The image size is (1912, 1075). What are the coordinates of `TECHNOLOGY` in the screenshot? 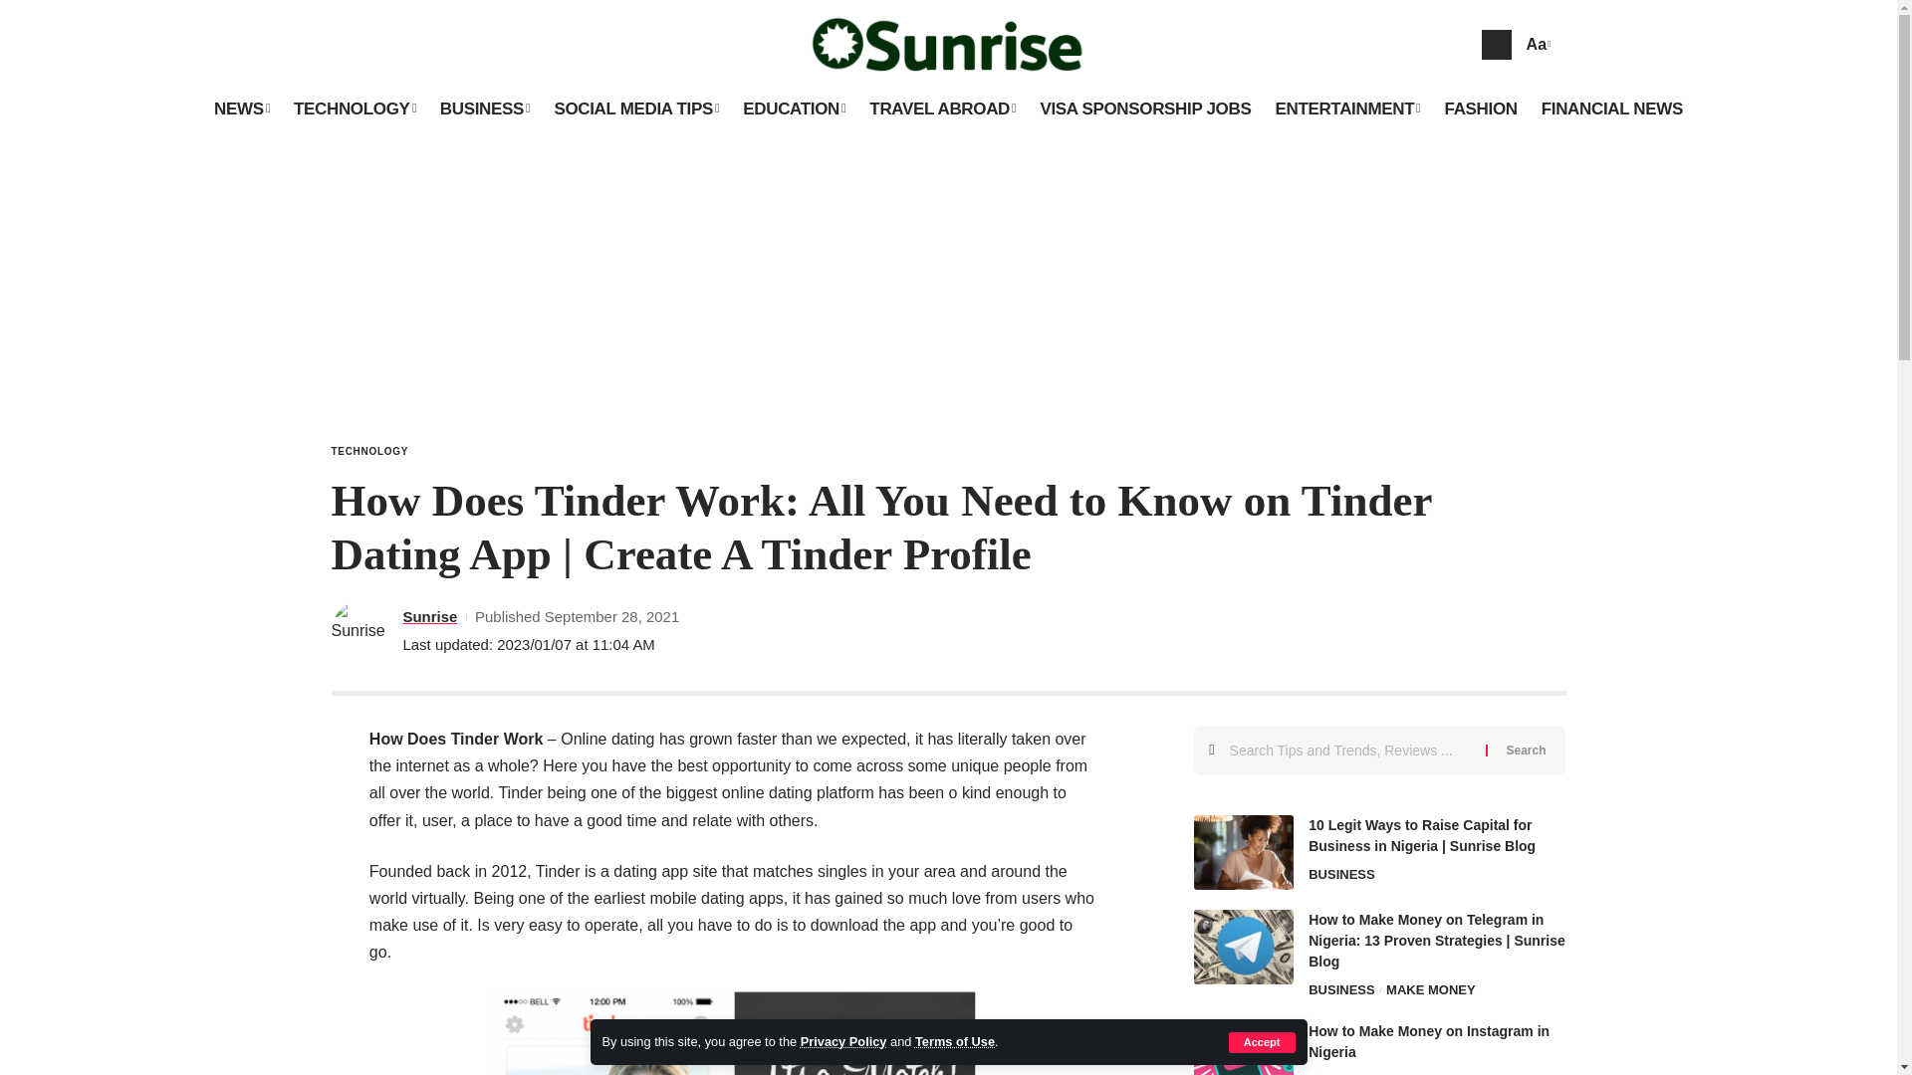 It's located at (355, 108).